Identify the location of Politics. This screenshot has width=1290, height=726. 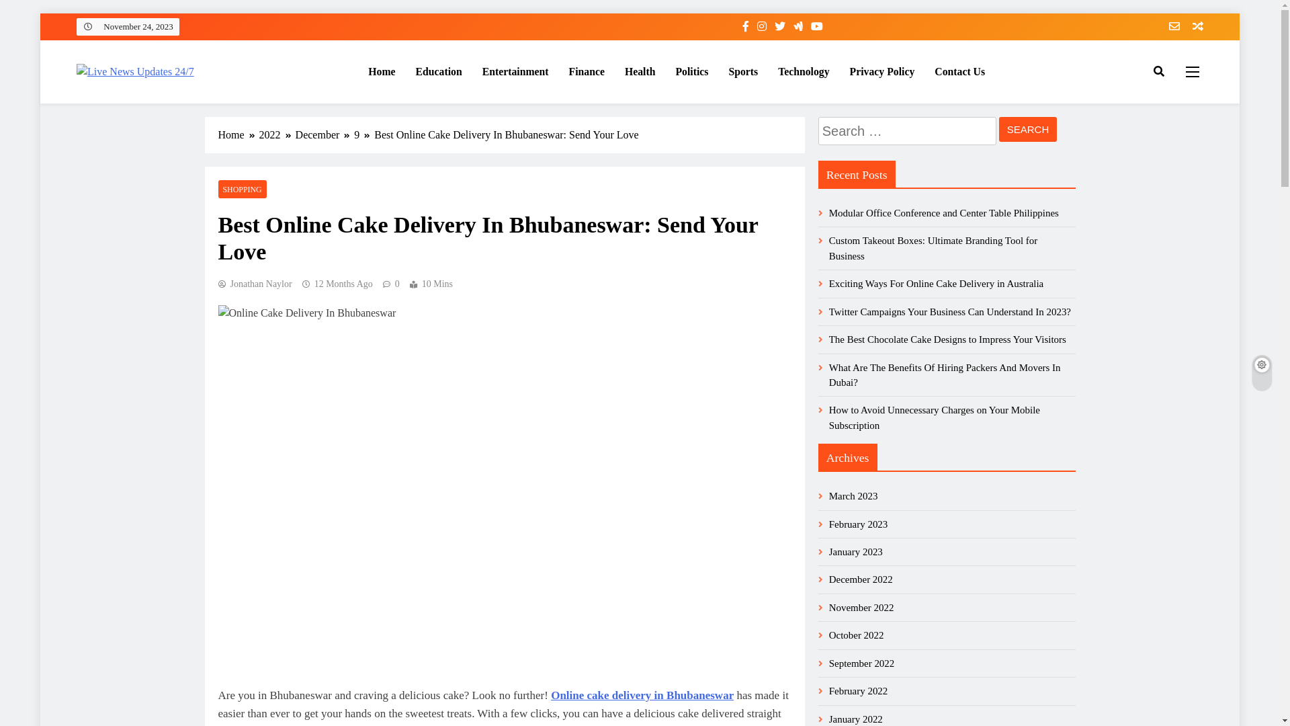
(692, 72).